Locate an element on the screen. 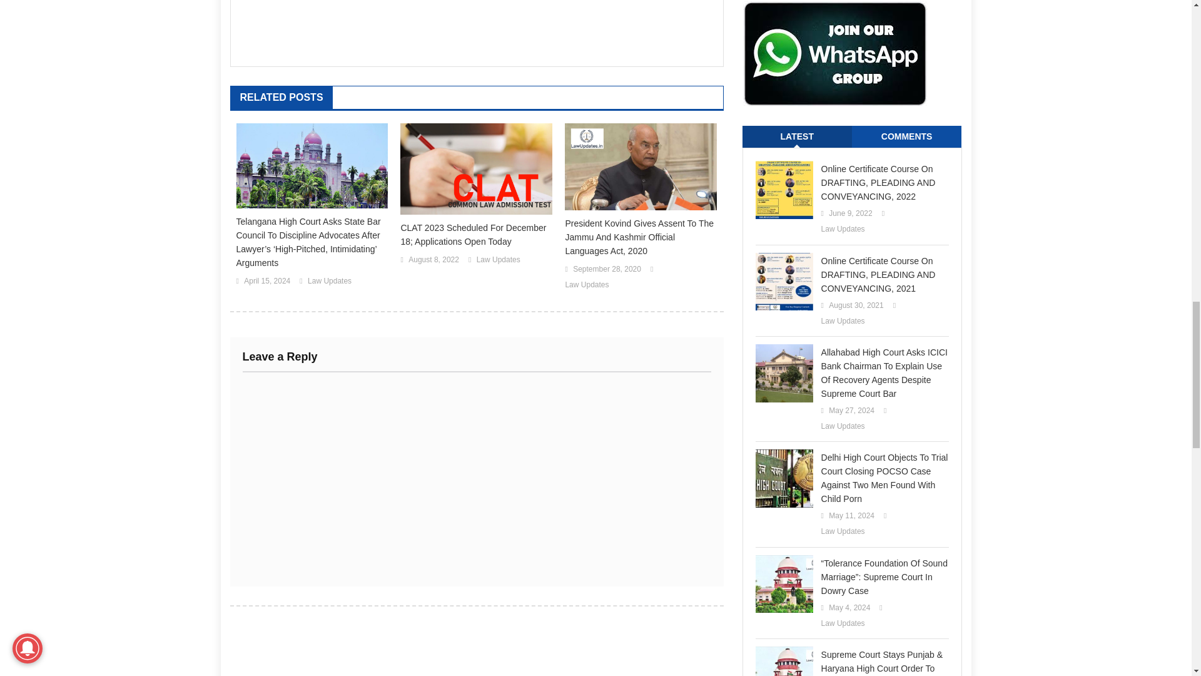 This screenshot has width=1201, height=676. Law Updates is located at coordinates (329, 282).